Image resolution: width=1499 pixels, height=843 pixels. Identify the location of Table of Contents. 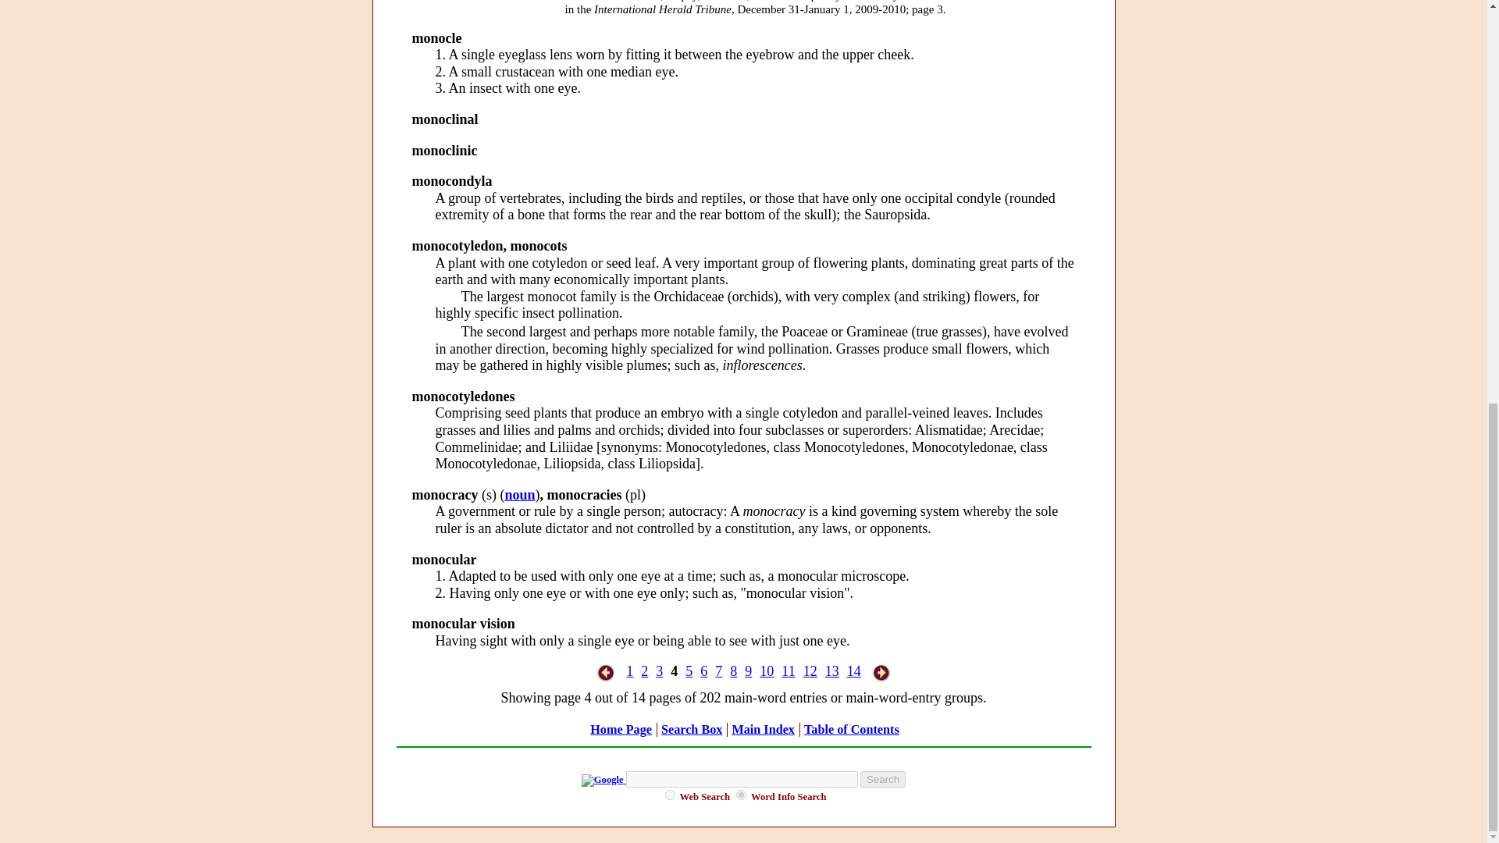
(851, 729).